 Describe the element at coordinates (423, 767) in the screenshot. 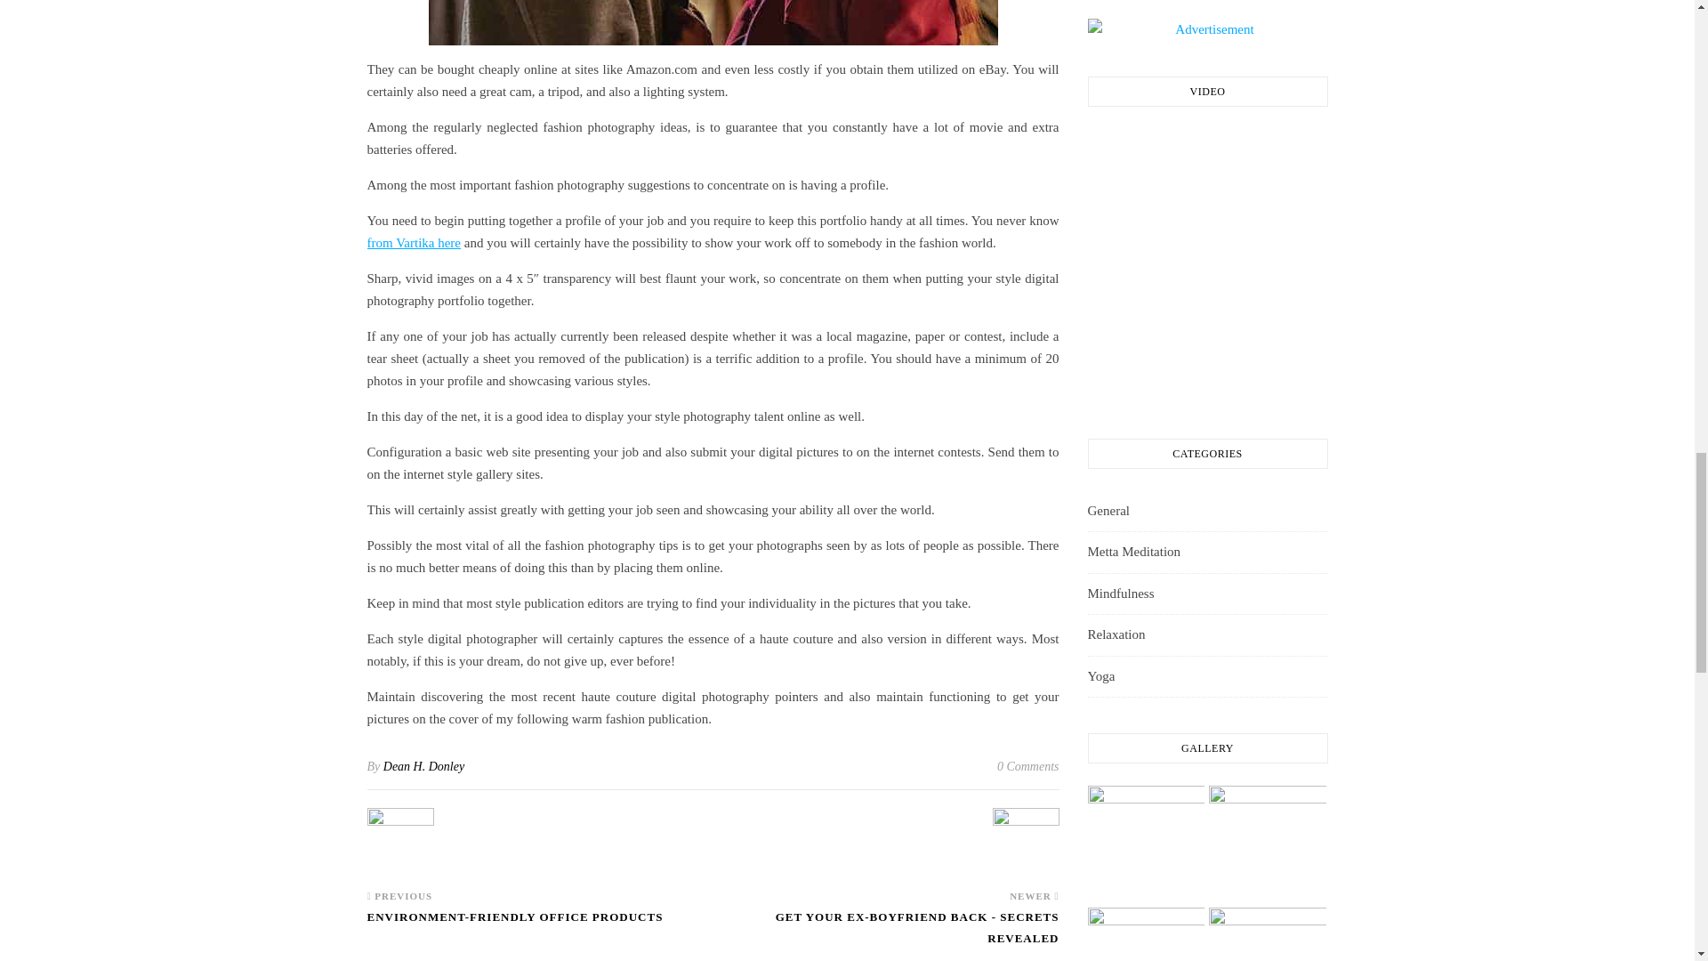

I see `Posts by Dean H. Donley` at that location.